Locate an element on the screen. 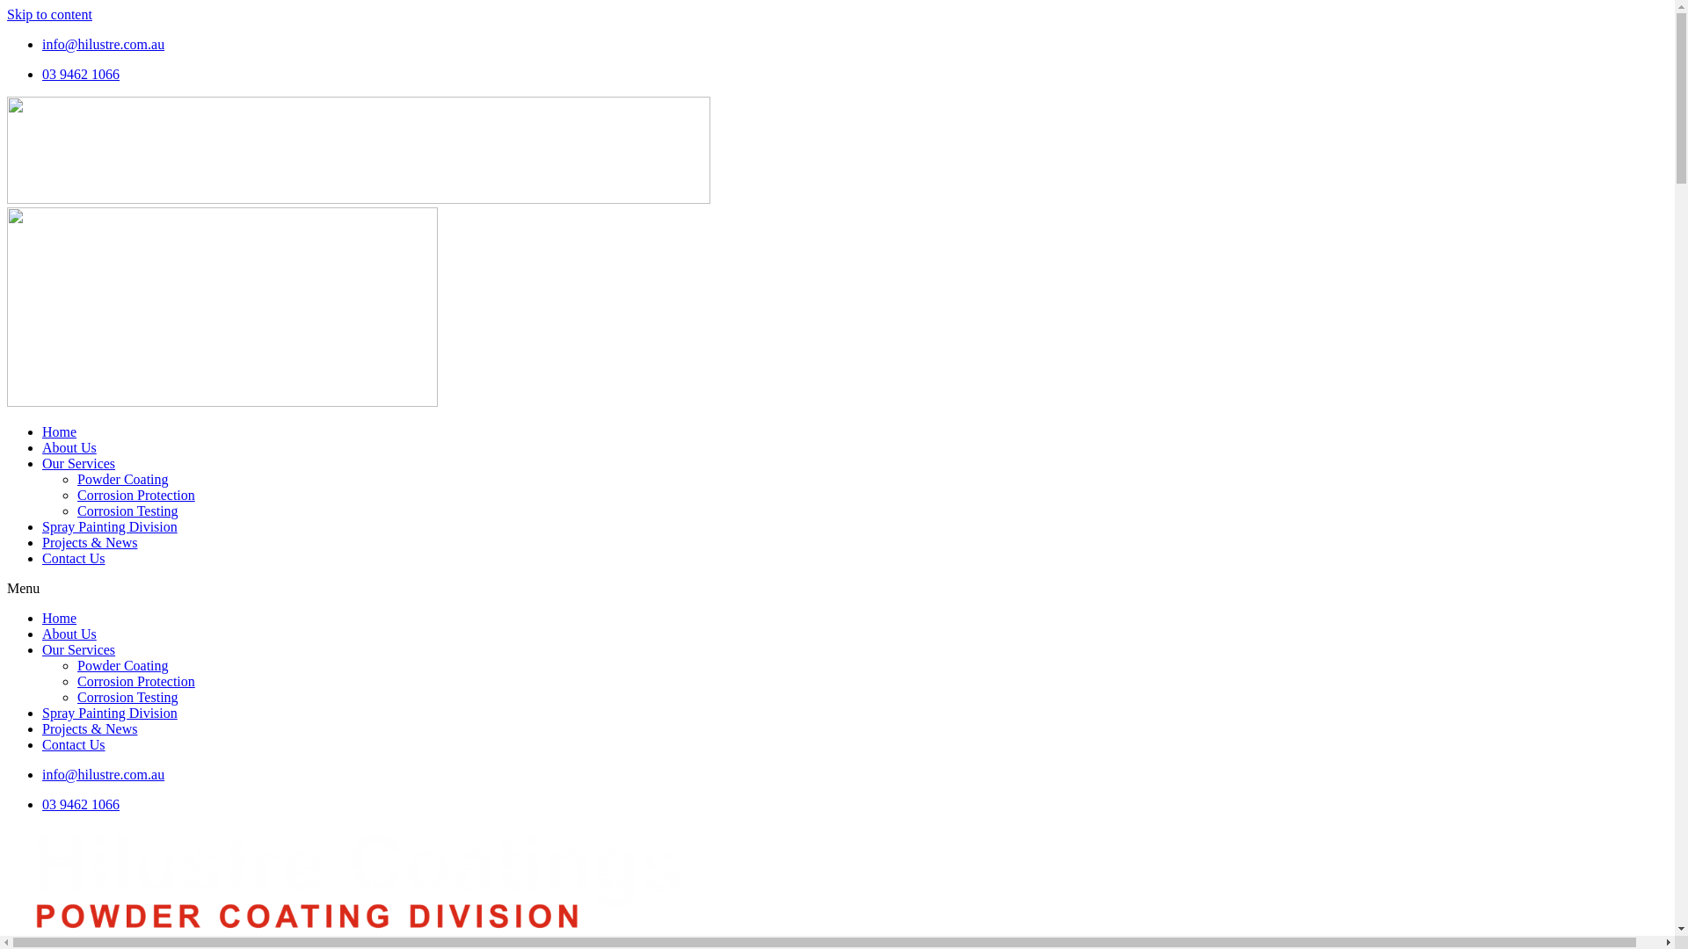  Powder Coating is located at coordinates (123, 666).